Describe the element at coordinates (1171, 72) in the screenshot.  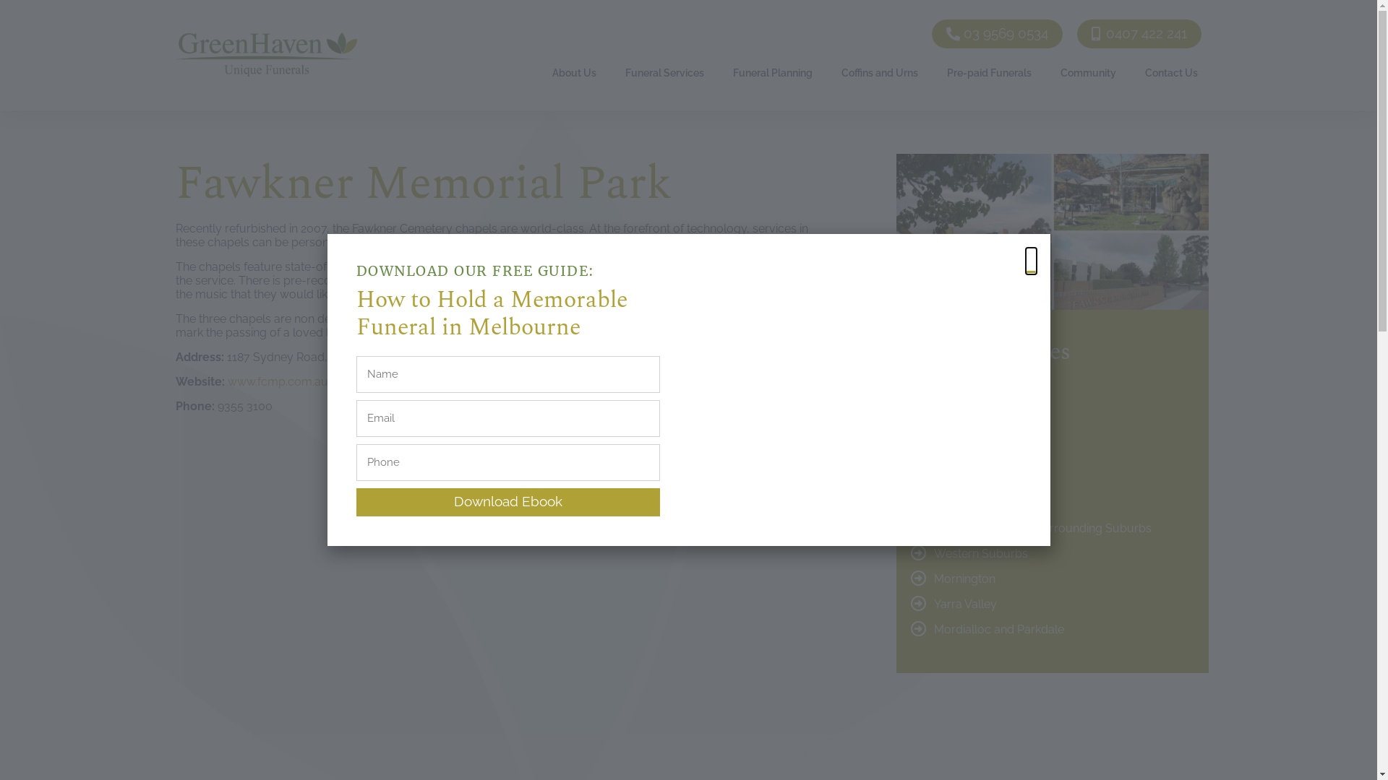
I see `Contact Us` at that location.